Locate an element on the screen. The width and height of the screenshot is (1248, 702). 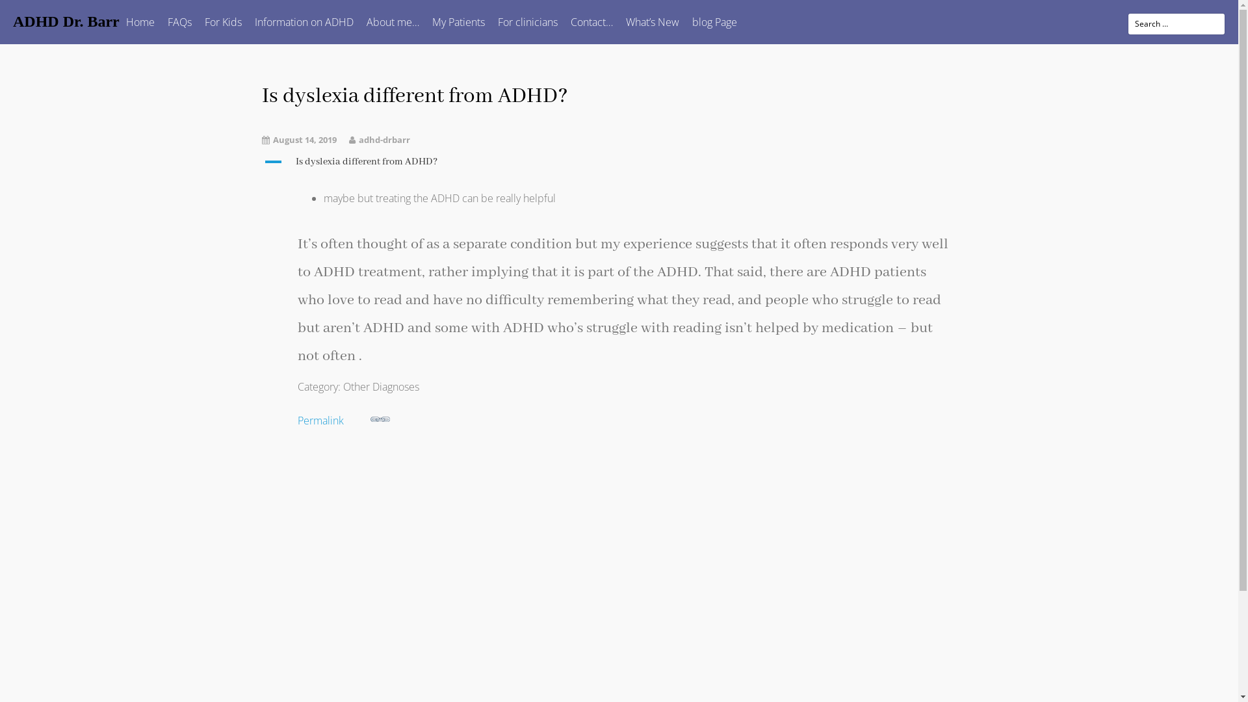
For clinicians is located at coordinates (528, 22).